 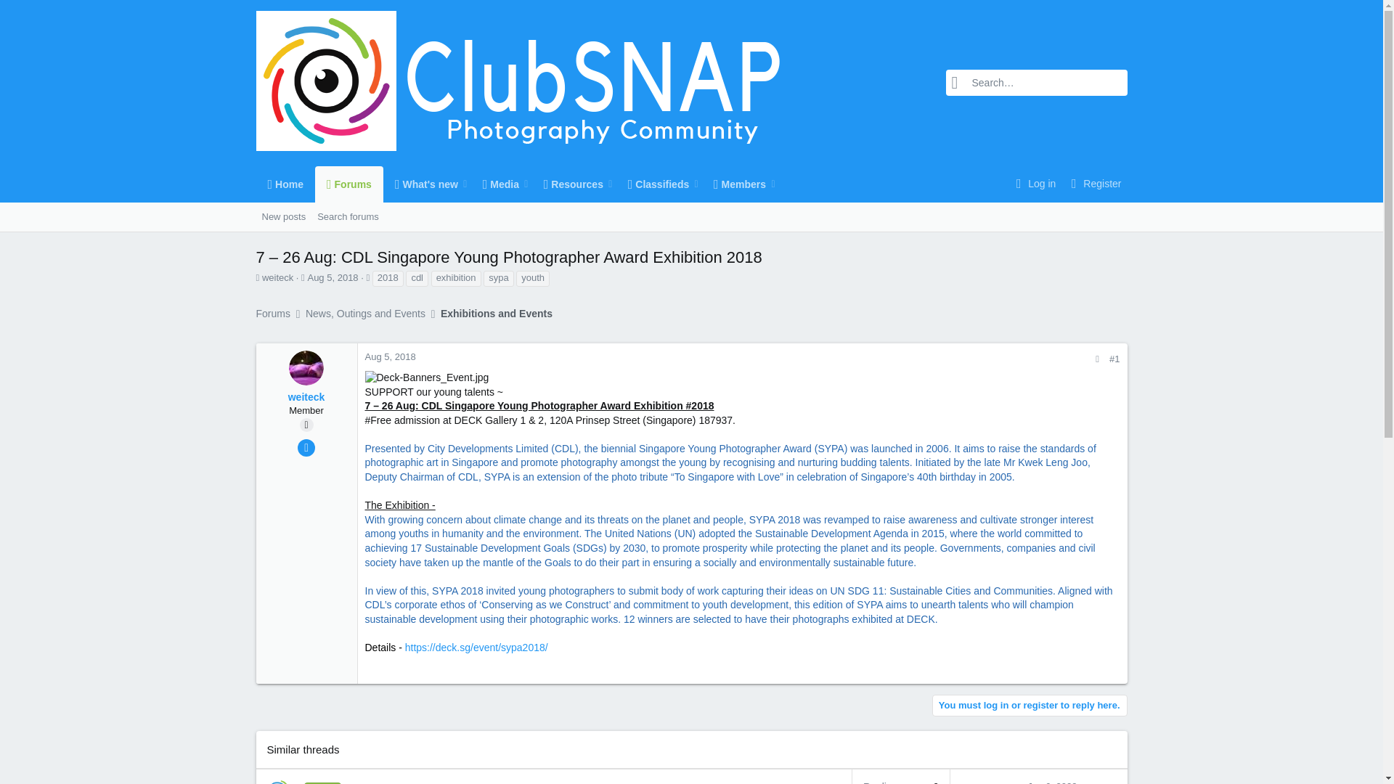 I want to click on Forums, so click(x=568, y=184).